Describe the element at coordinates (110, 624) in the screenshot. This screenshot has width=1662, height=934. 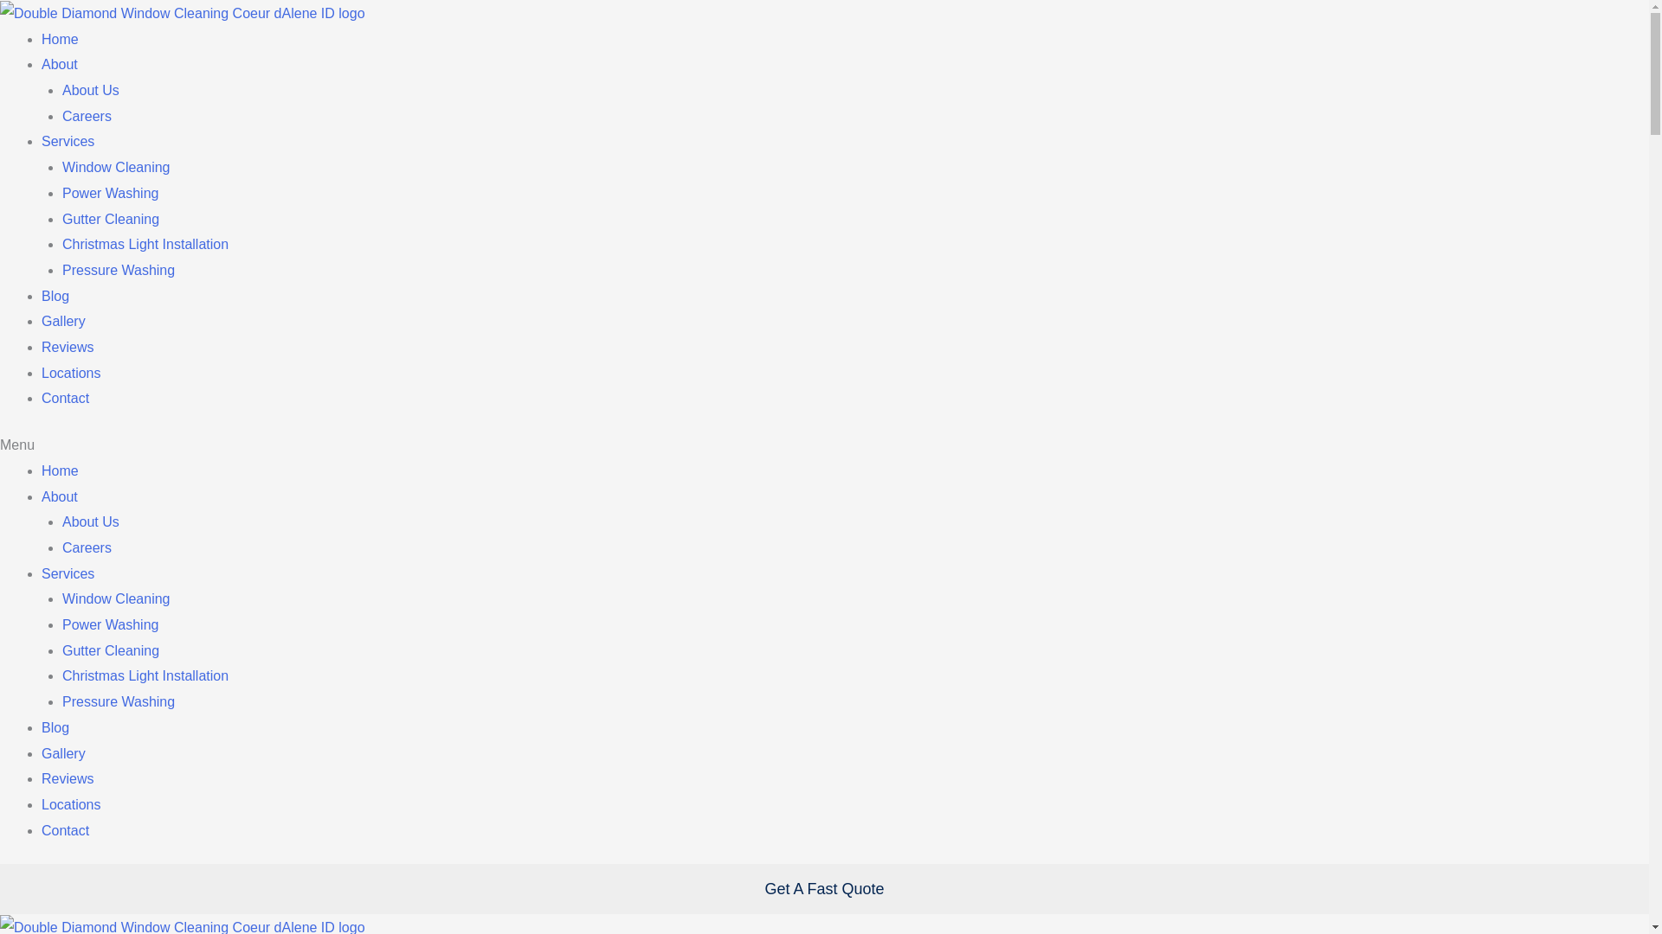
I see `Power Washing` at that location.